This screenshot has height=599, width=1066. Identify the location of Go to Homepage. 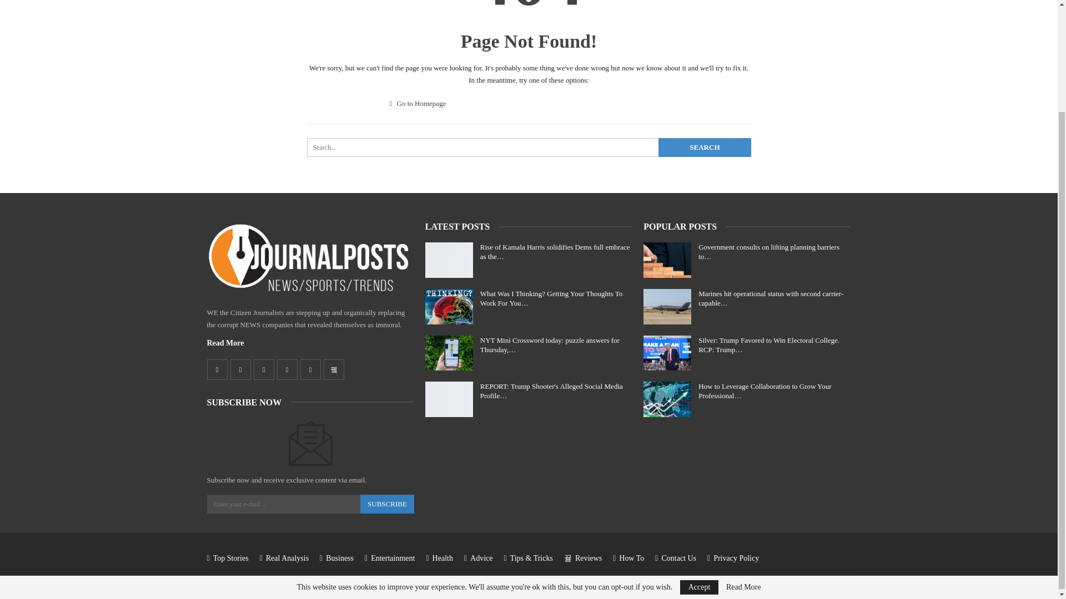
(418, 103).